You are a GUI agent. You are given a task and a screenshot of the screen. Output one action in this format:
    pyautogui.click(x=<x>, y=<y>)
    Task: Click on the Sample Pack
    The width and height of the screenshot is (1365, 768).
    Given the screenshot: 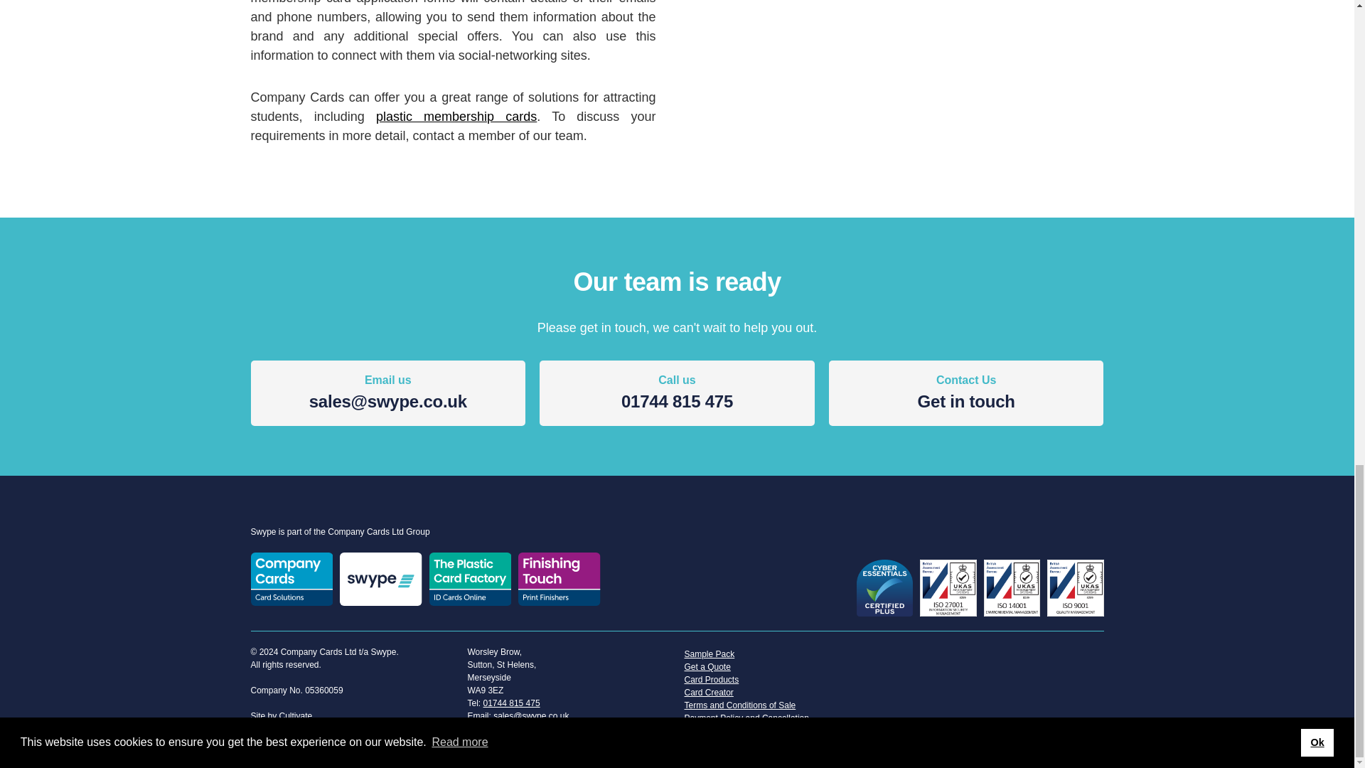 What is the action you would take?
    pyautogui.click(x=785, y=654)
    